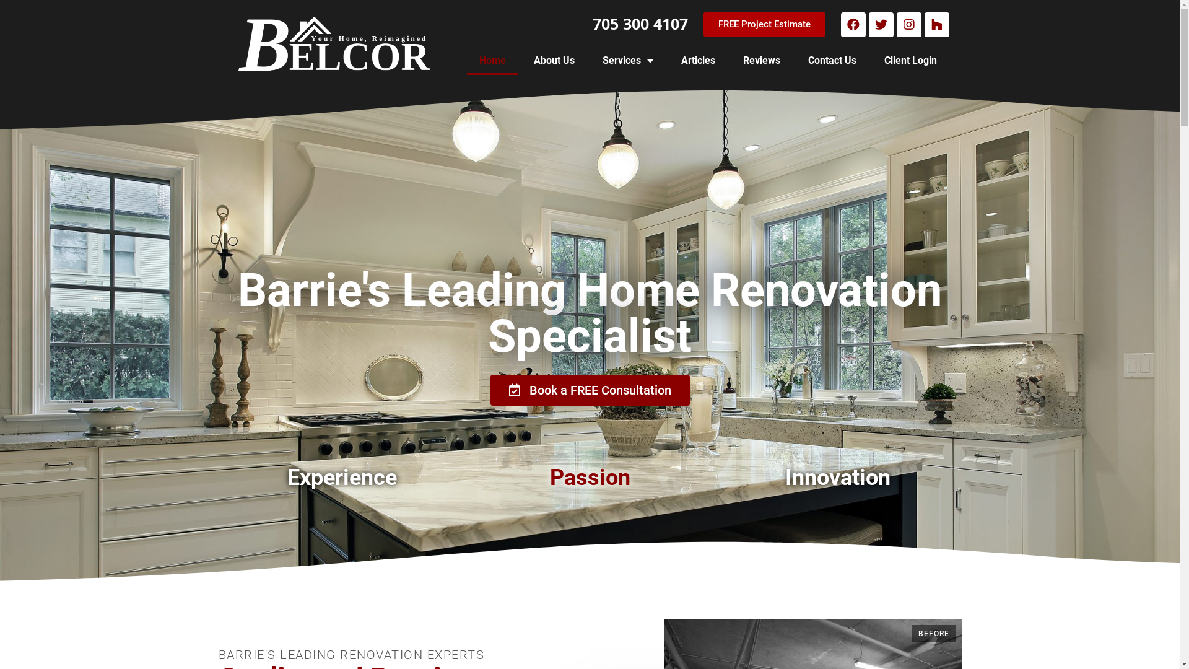 The height and width of the screenshot is (669, 1189). What do you see at coordinates (762, 61) in the screenshot?
I see `Reviews` at bounding box center [762, 61].